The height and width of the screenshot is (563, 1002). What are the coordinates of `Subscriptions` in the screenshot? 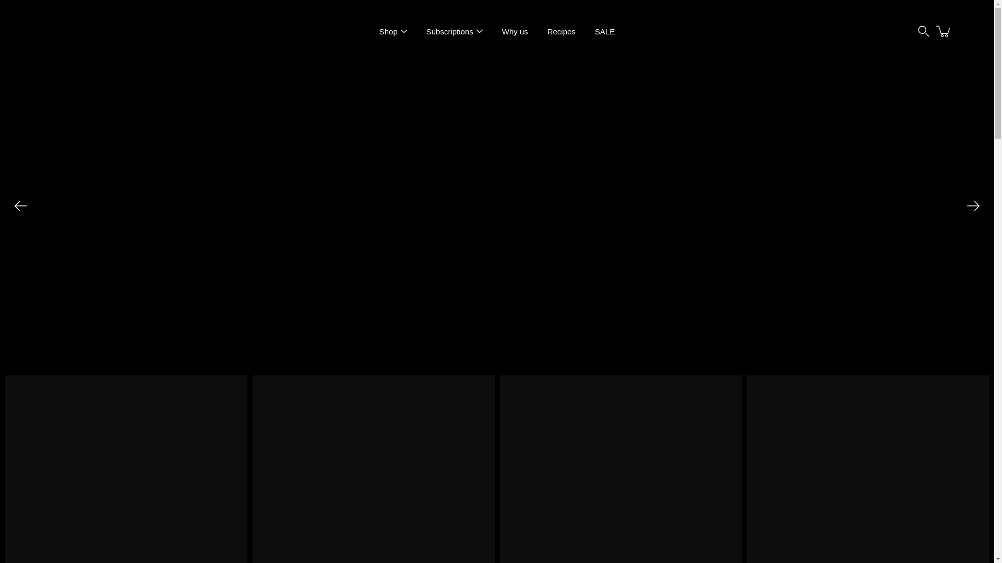 It's located at (450, 31).